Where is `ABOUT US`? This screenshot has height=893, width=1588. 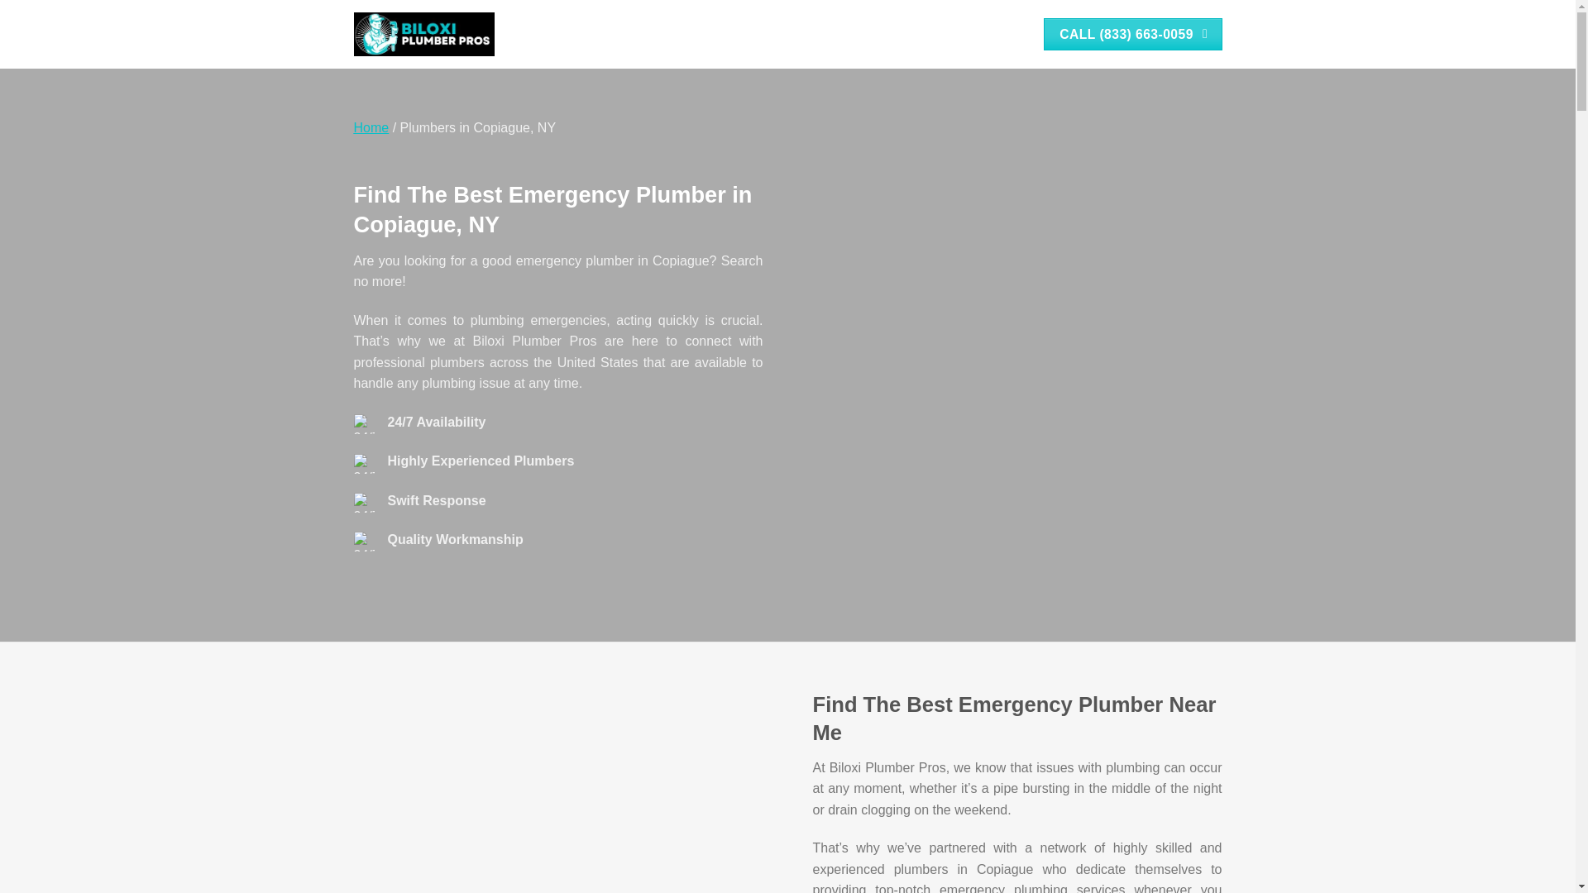 ABOUT US is located at coordinates (864, 35).